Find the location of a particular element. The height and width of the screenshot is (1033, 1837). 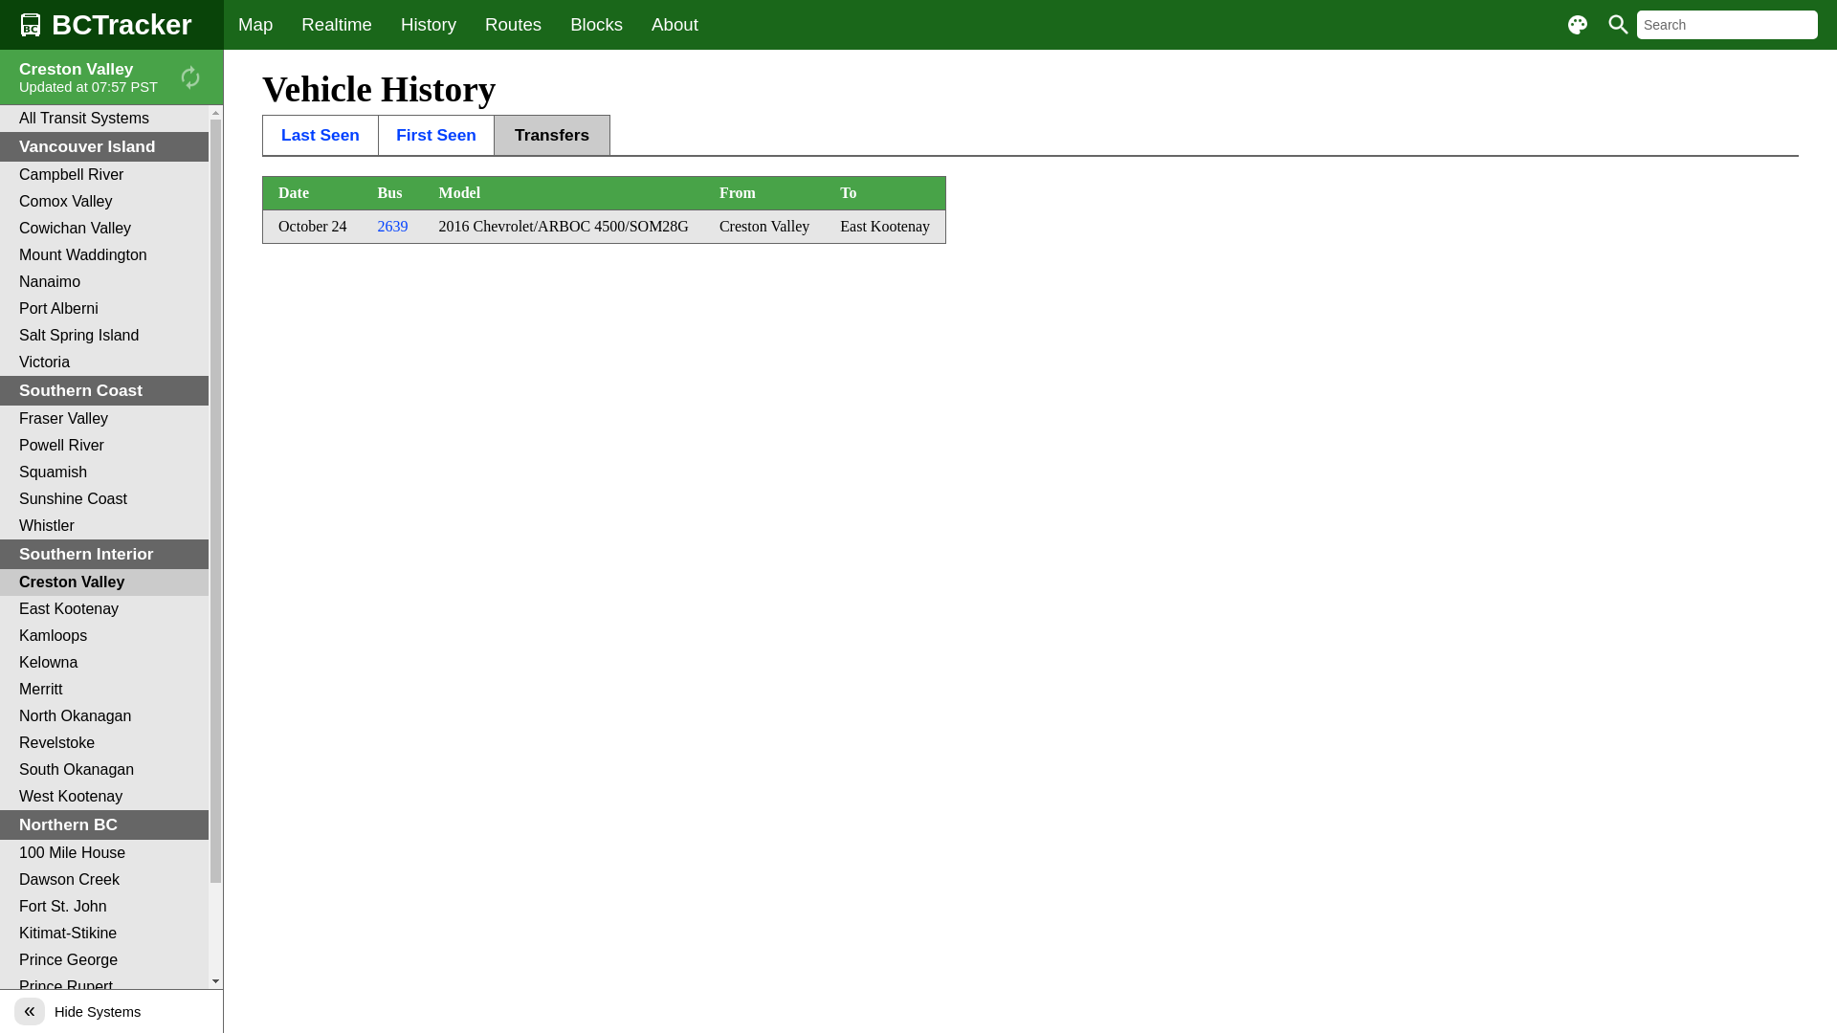

Realtime is located at coordinates (337, 25).